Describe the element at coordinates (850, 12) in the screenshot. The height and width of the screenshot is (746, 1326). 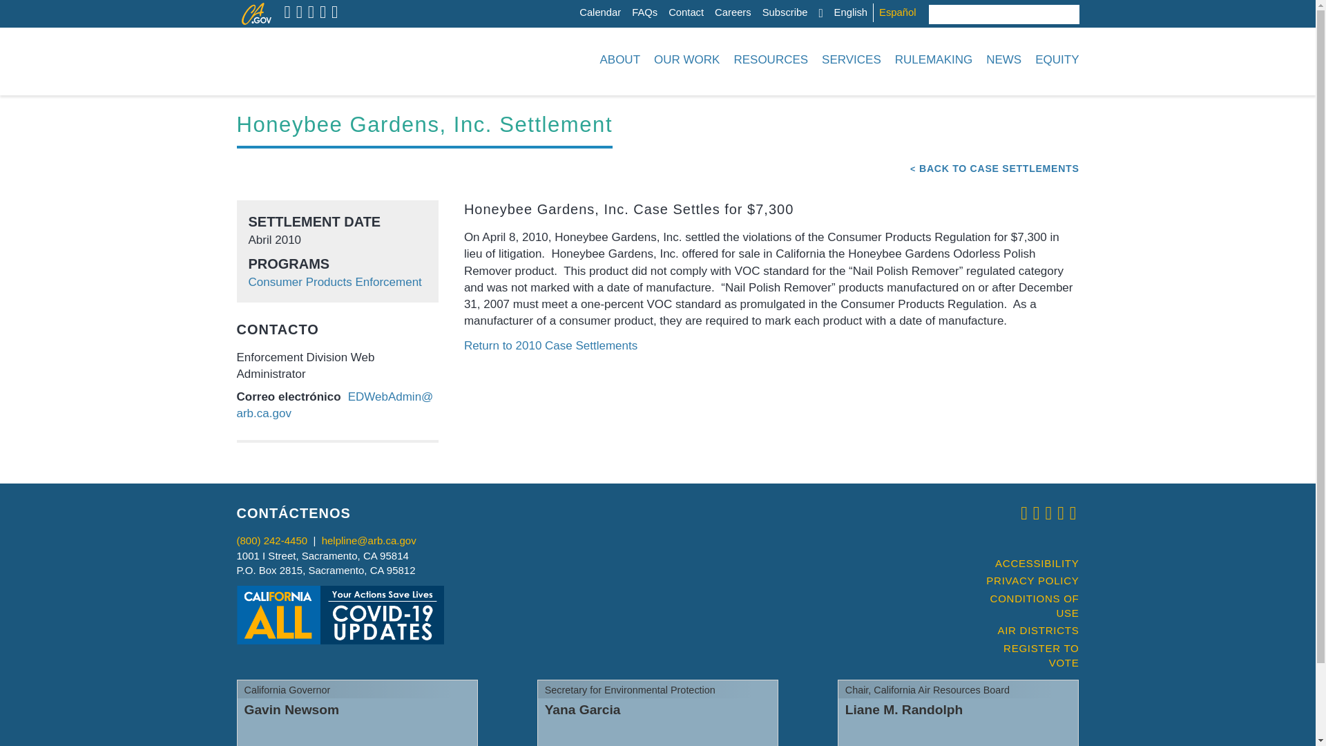
I see `English` at that location.